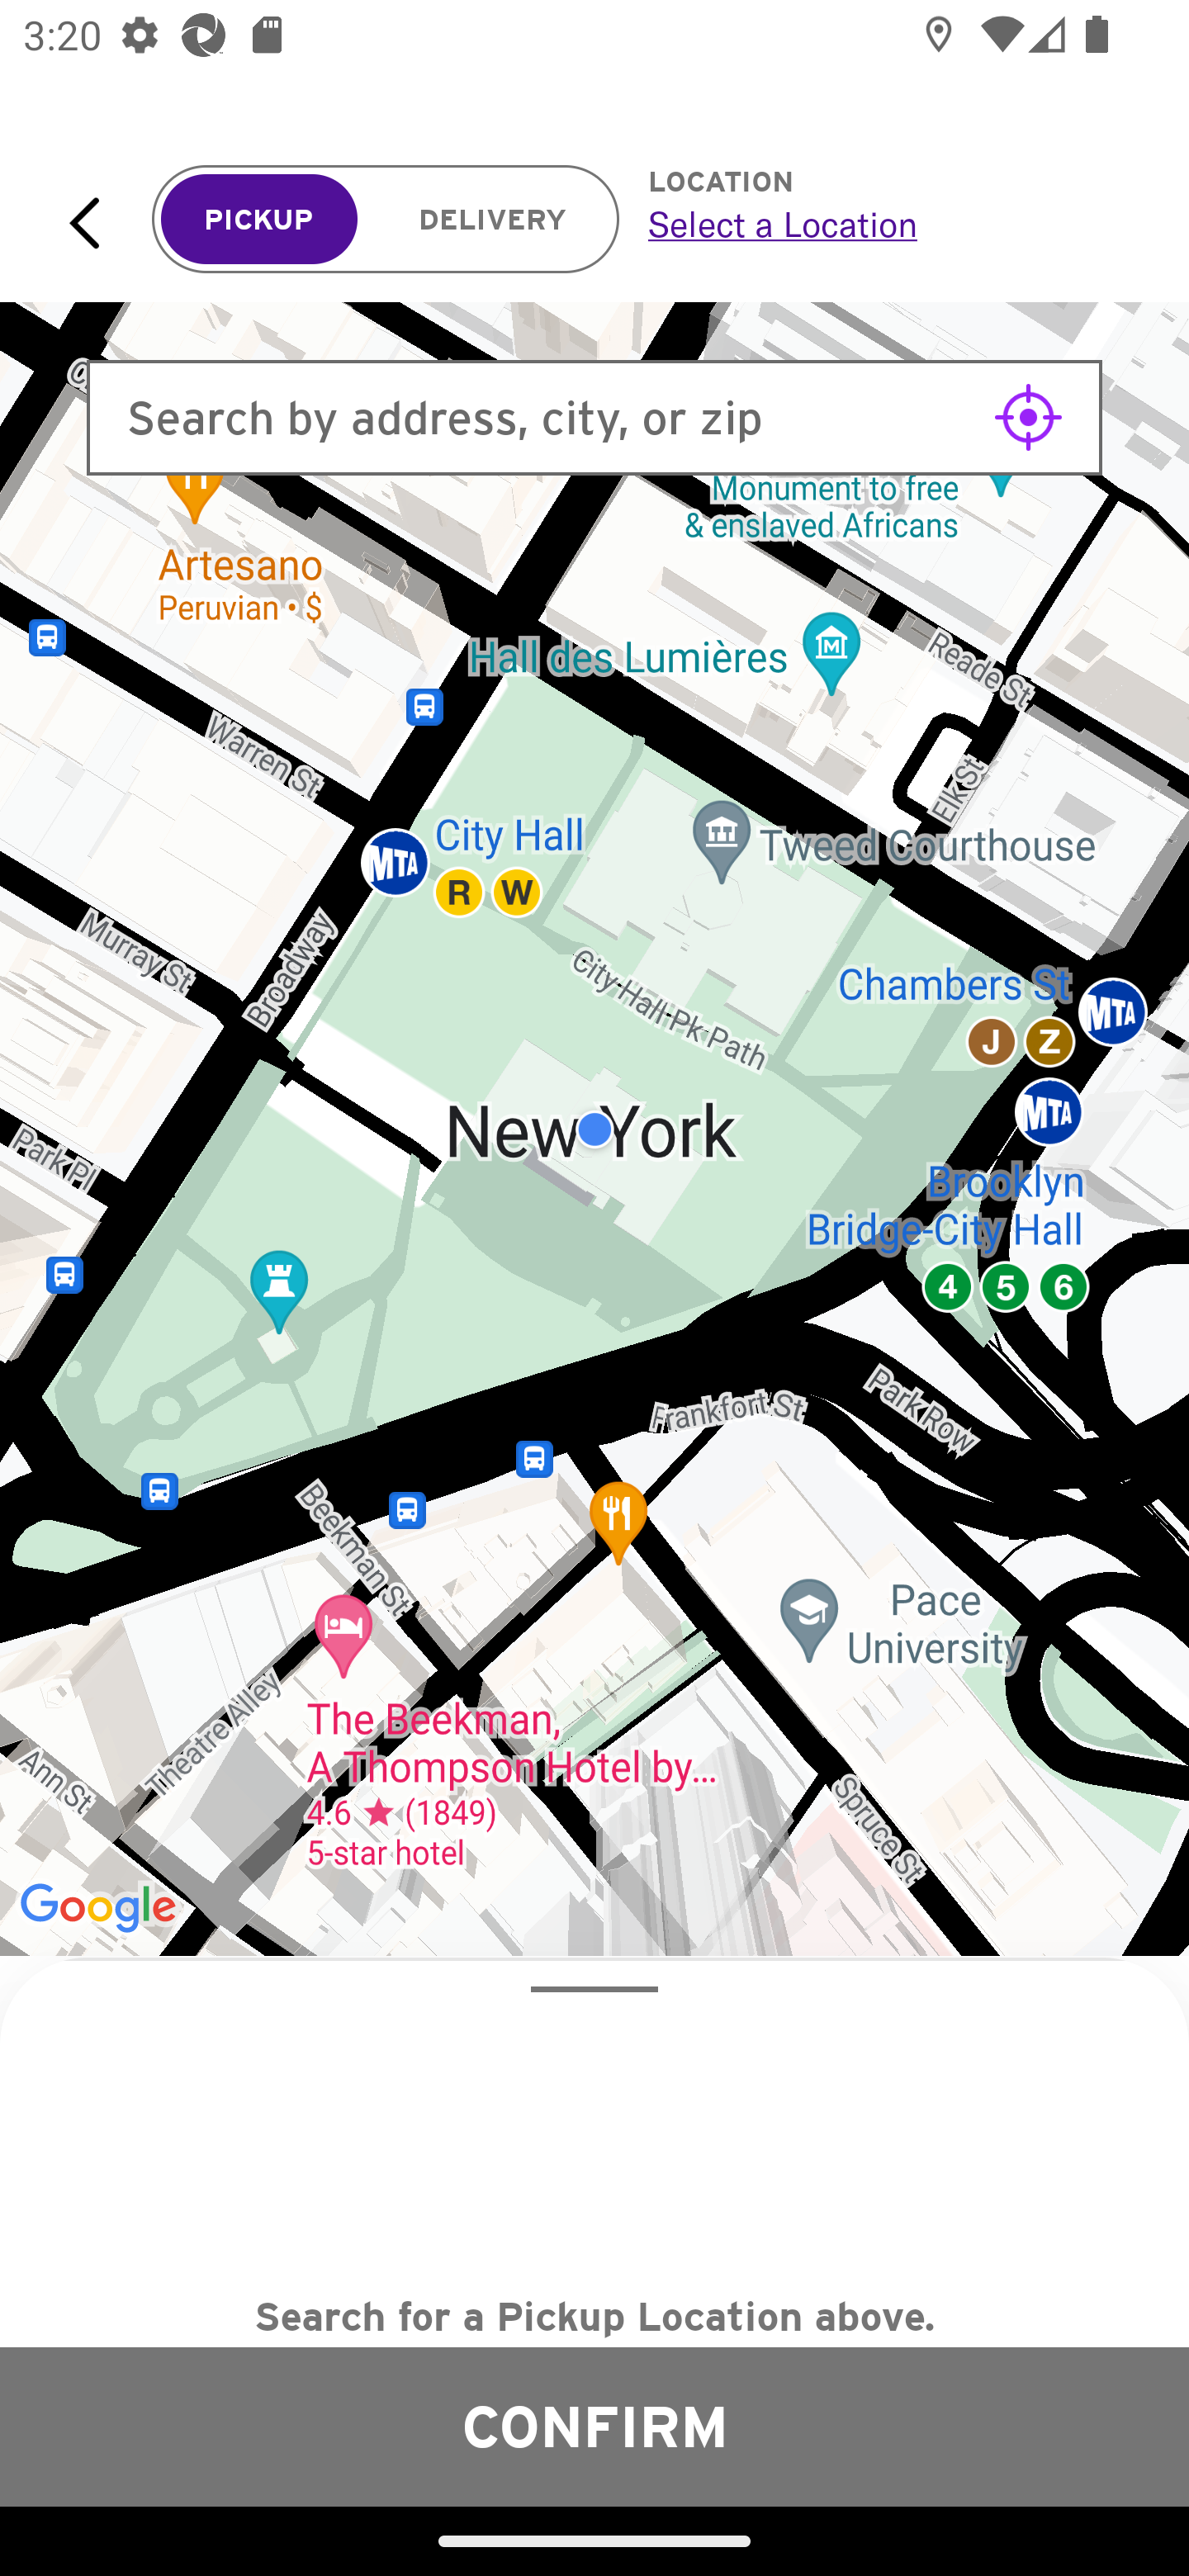  What do you see at coordinates (594, 2426) in the screenshot?
I see `CONFIRM` at bounding box center [594, 2426].